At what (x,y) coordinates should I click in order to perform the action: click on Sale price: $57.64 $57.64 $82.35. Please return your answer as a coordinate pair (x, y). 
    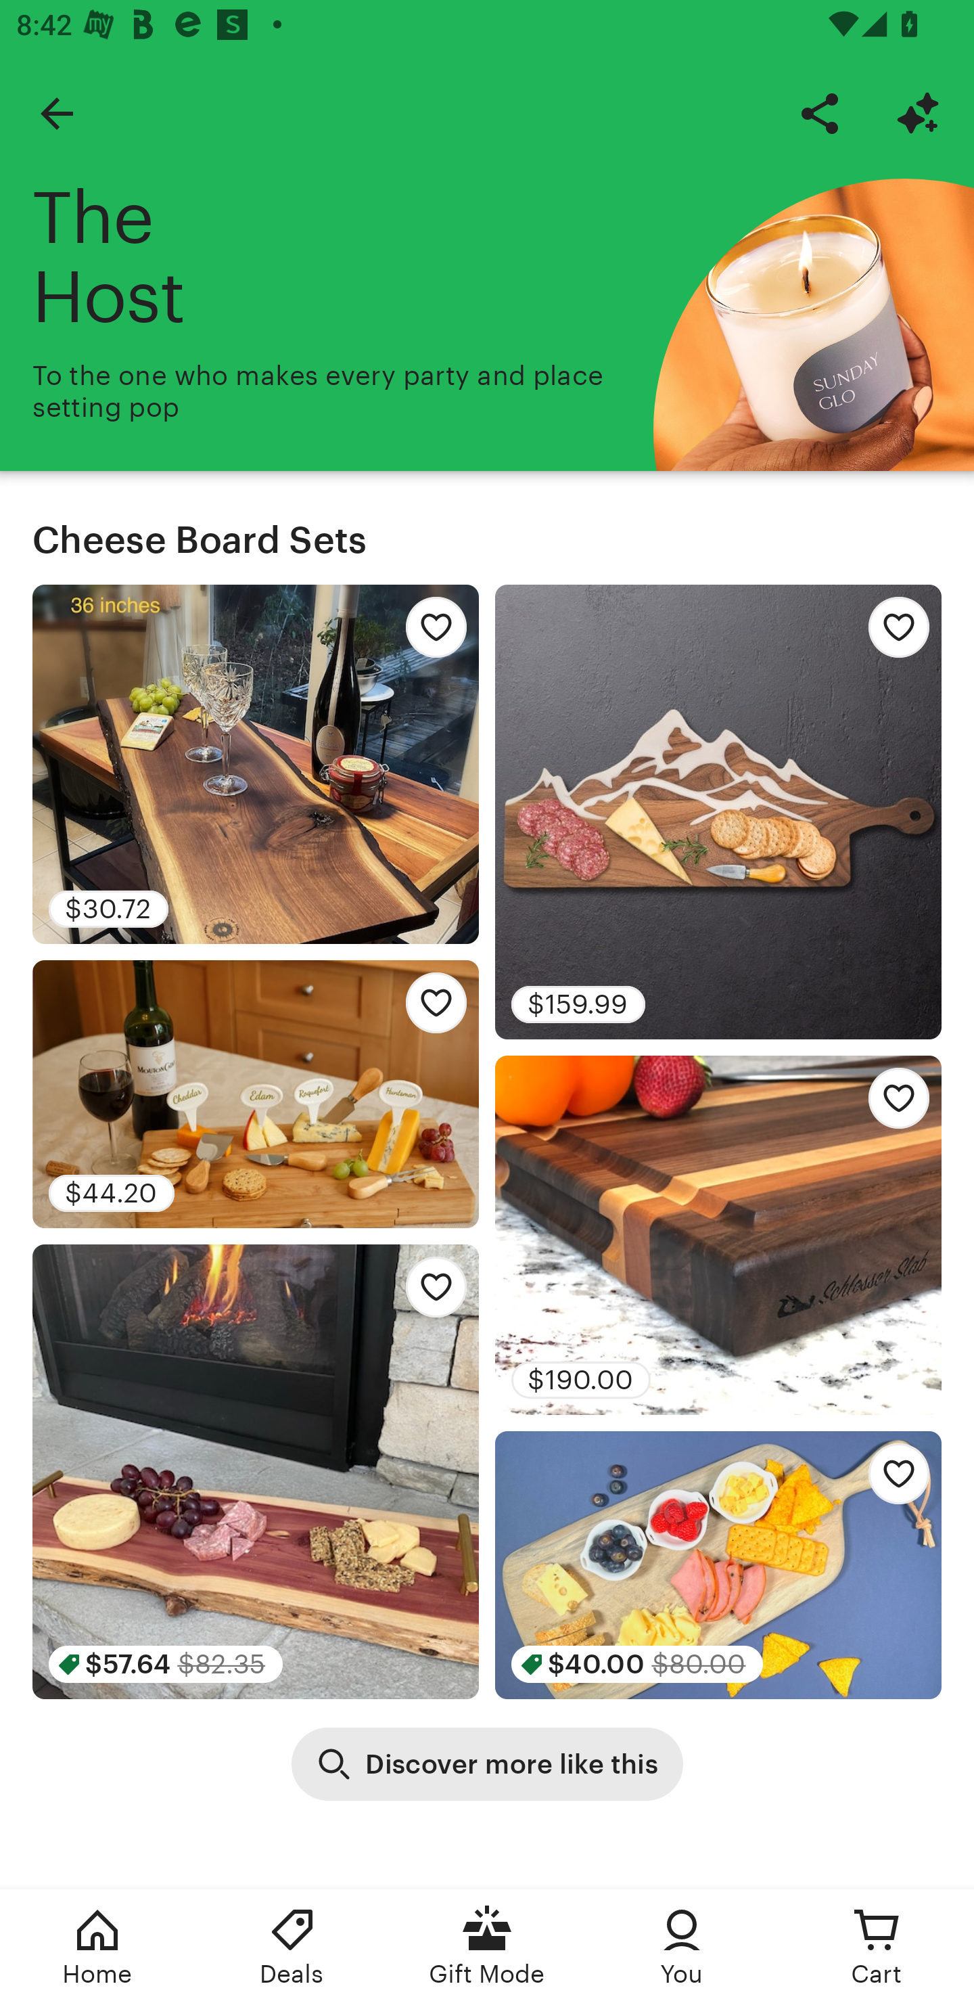
    Looking at the image, I should click on (256, 1471).